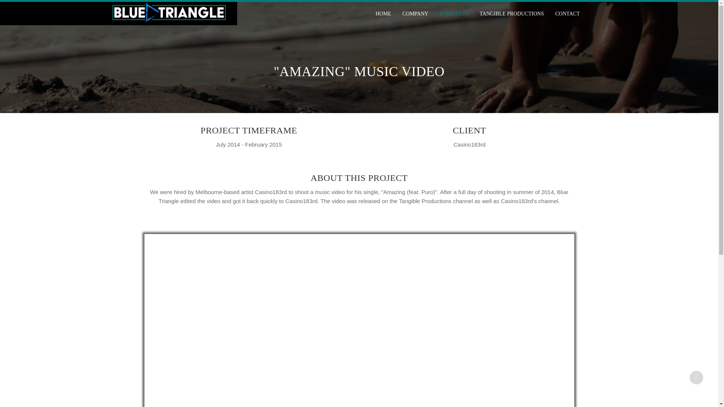 Image resolution: width=724 pixels, height=407 pixels. I want to click on COMPANY, so click(415, 14).